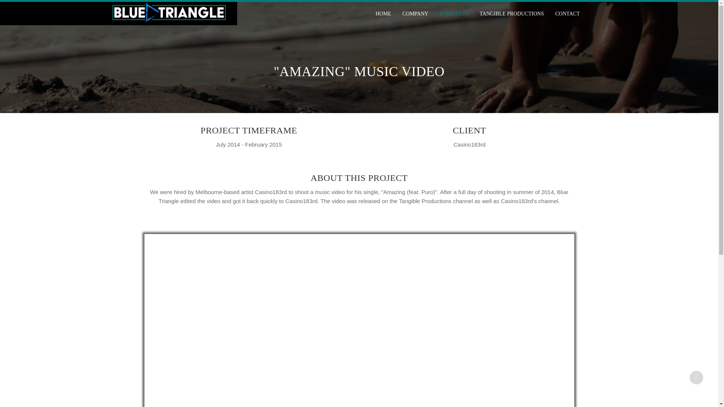 Image resolution: width=724 pixels, height=407 pixels. I want to click on COMPANY, so click(415, 14).